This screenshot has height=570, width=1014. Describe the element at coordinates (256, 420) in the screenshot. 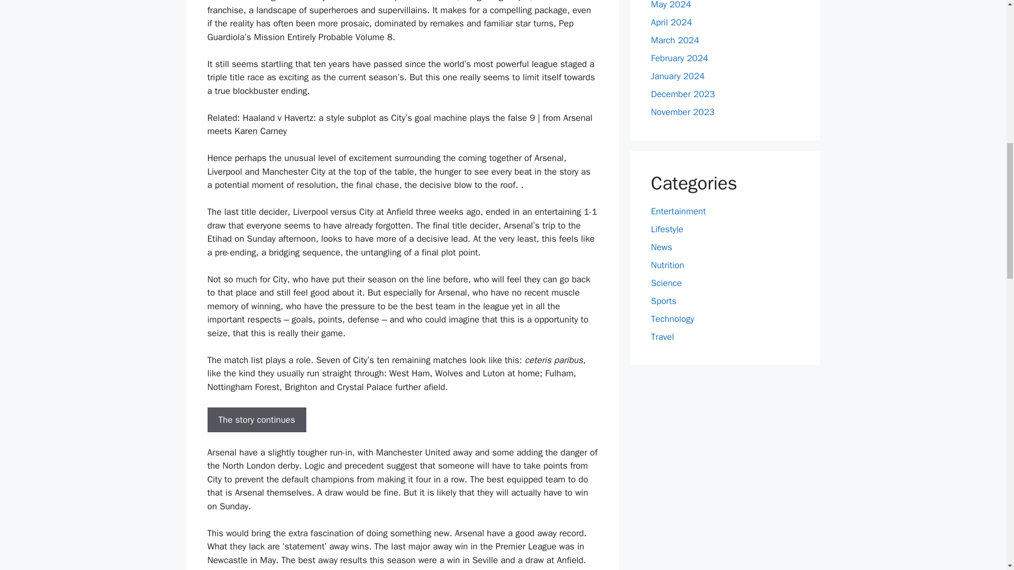

I see `The story continues` at that location.